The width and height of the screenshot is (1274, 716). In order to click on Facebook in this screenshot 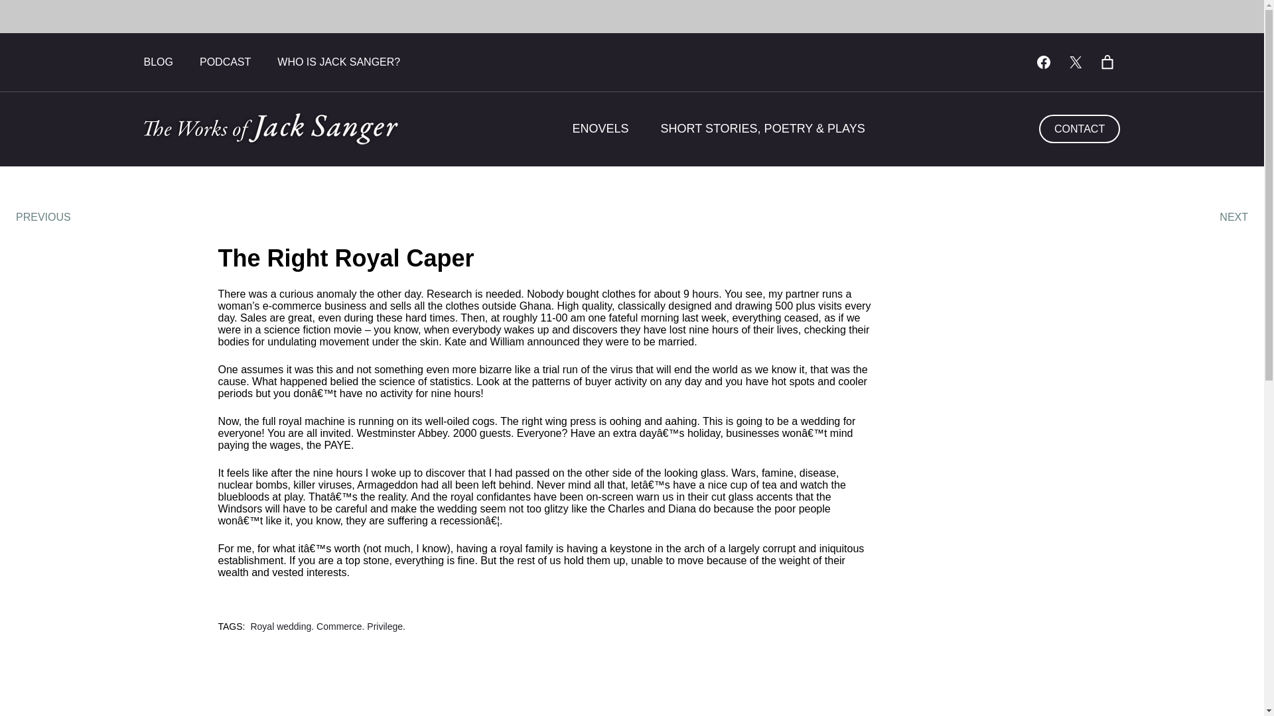, I will do `click(1043, 62)`.